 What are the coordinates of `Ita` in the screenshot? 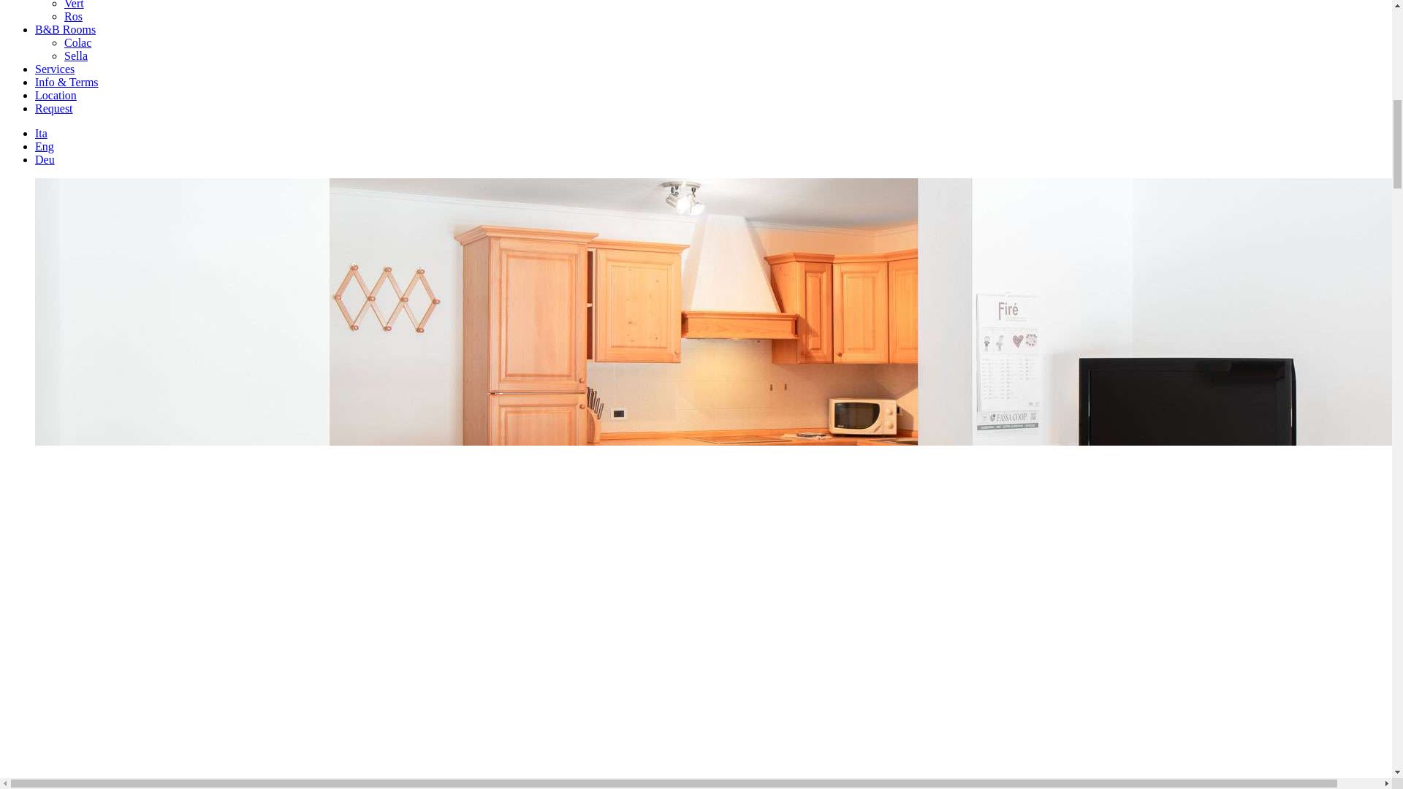 It's located at (41, 133).